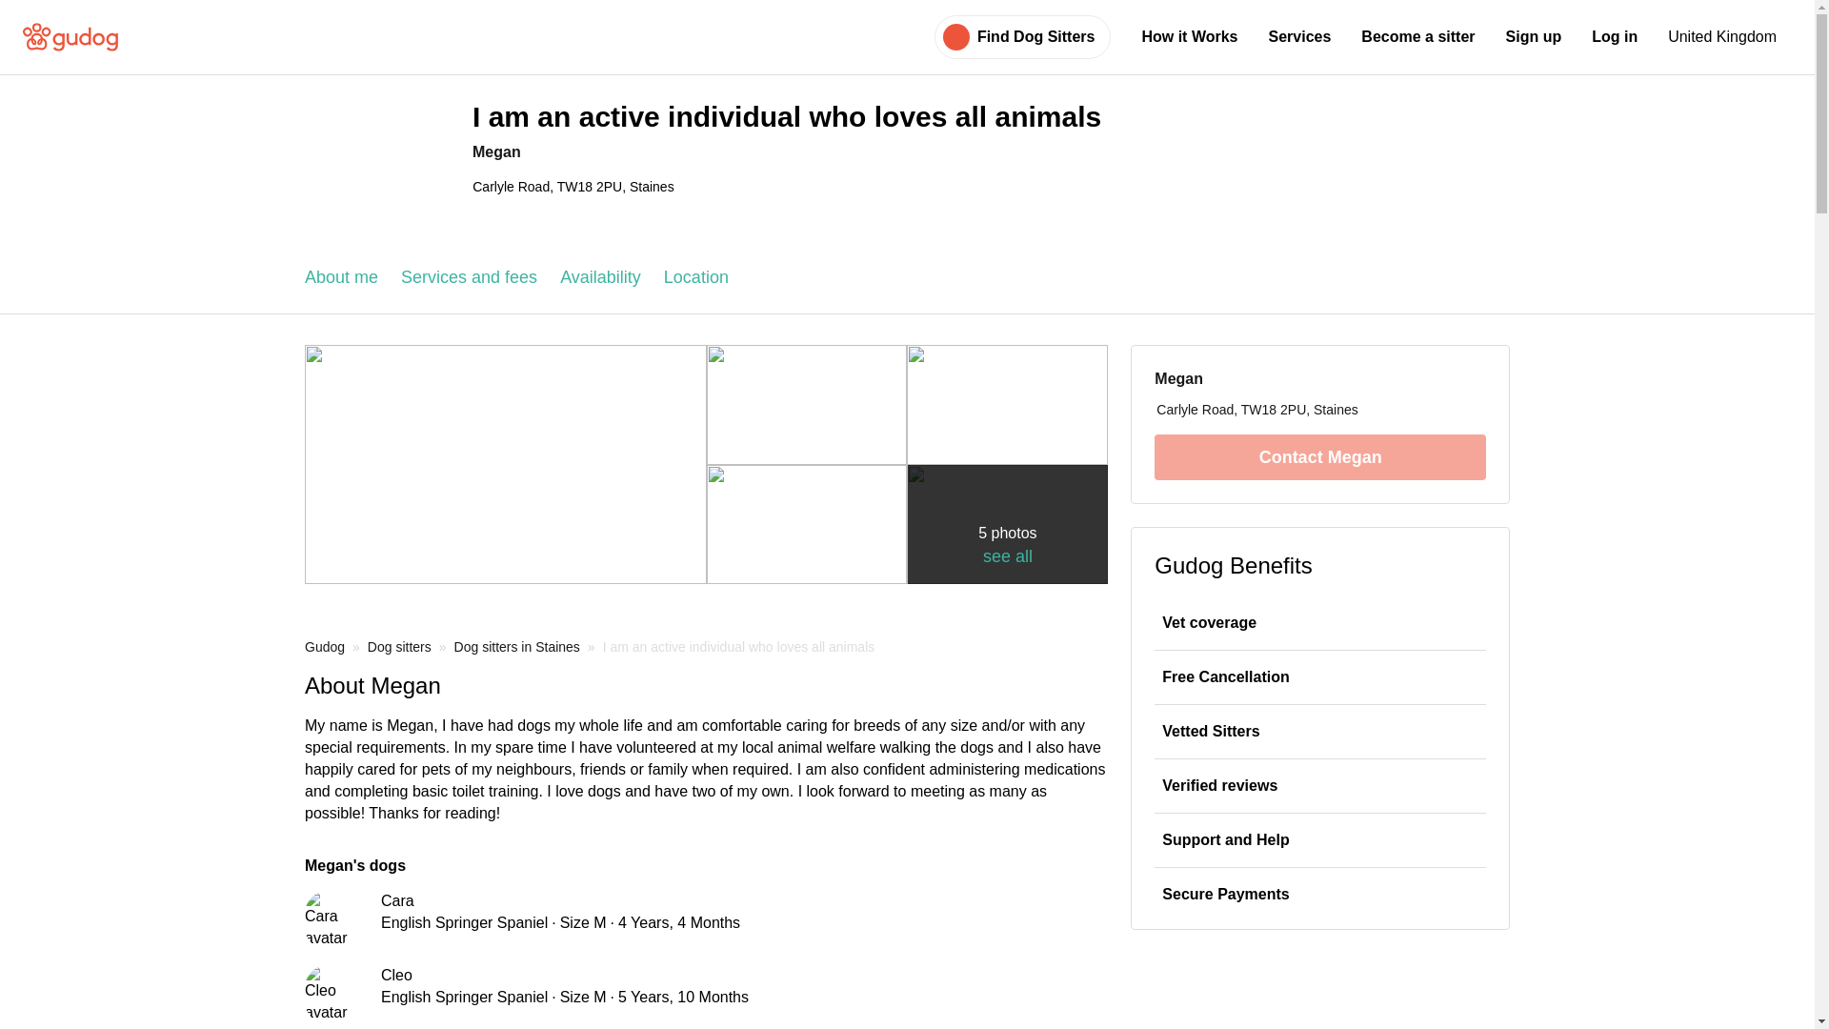 The height and width of the screenshot is (1029, 1829). What do you see at coordinates (469, 277) in the screenshot?
I see `Services and fees` at bounding box center [469, 277].